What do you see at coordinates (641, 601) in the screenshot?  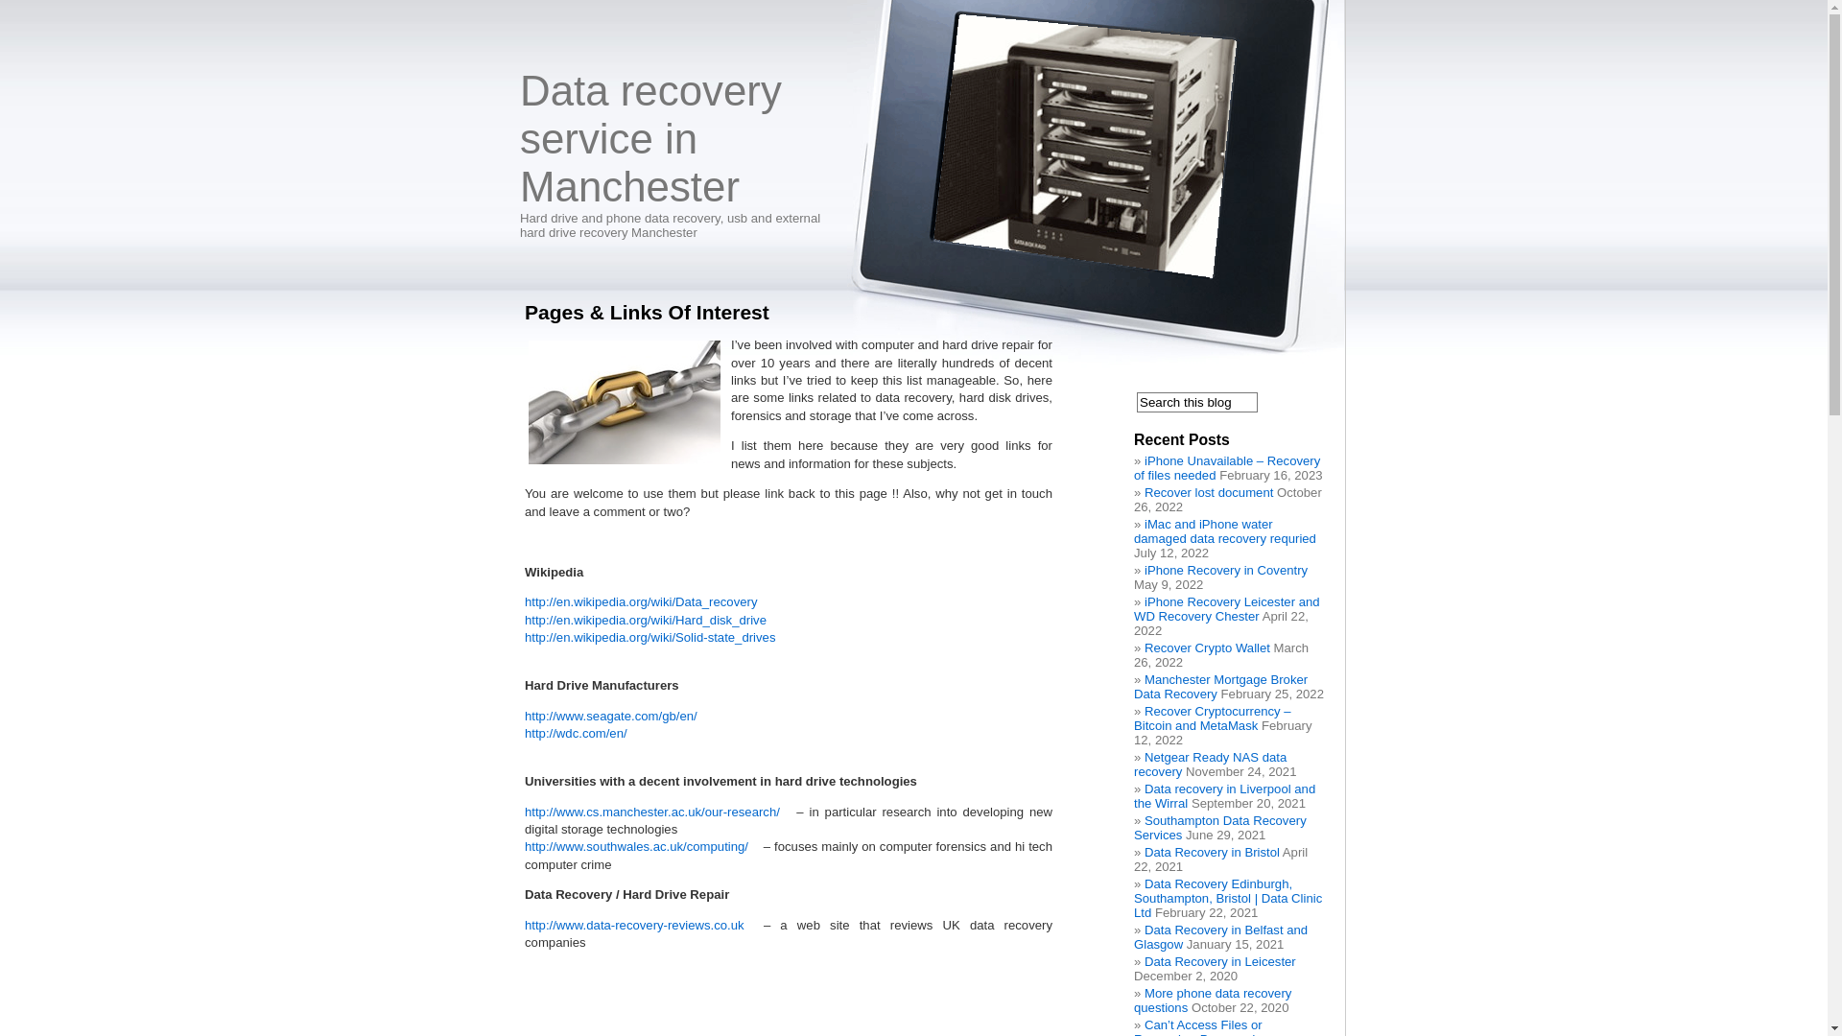 I see `http://en.wikipedia.org/wiki/Data_recovery` at bounding box center [641, 601].